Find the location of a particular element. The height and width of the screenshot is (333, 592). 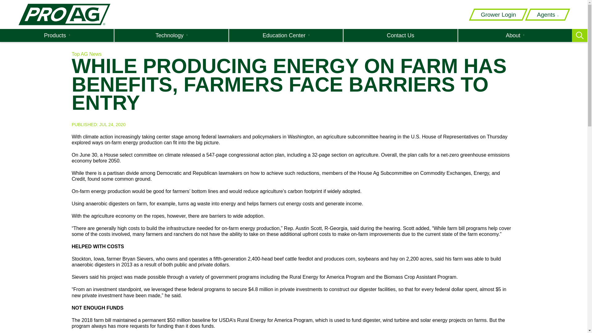

Search is located at coordinates (411, 32).